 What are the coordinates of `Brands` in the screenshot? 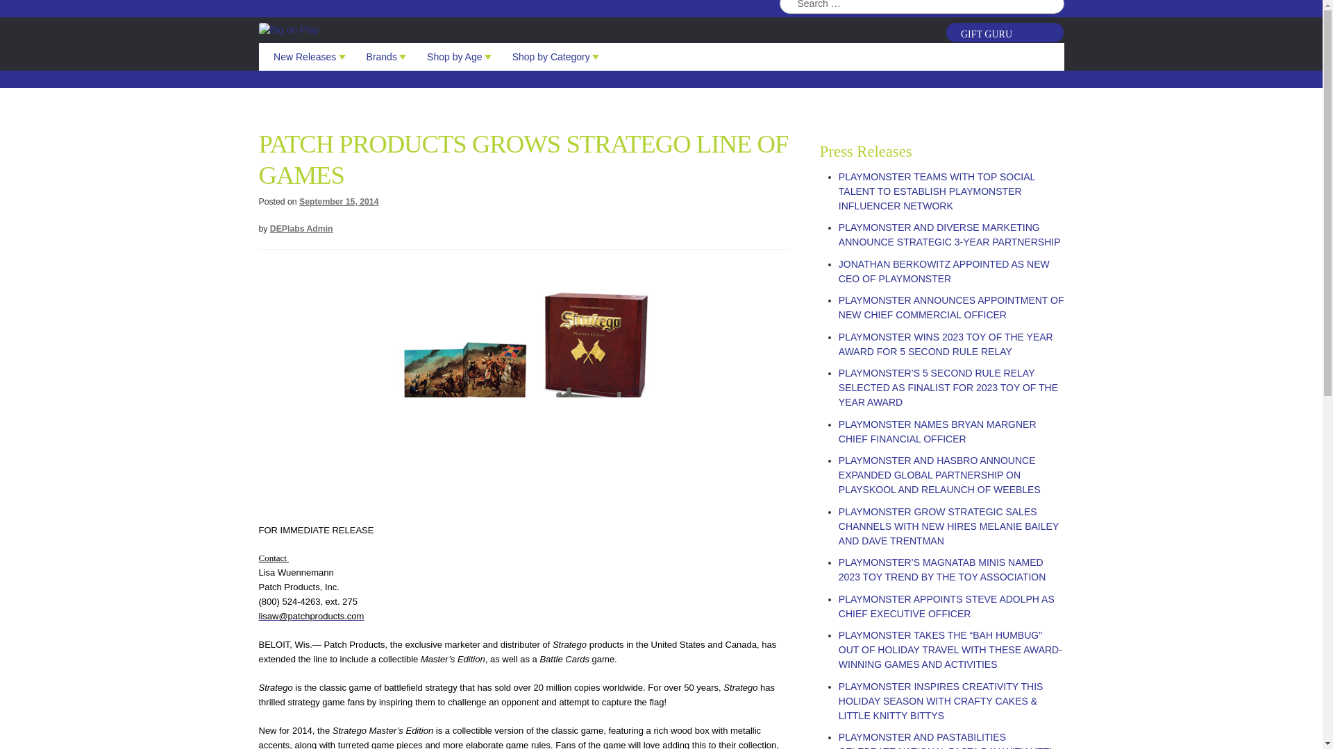 It's located at (382, 56).